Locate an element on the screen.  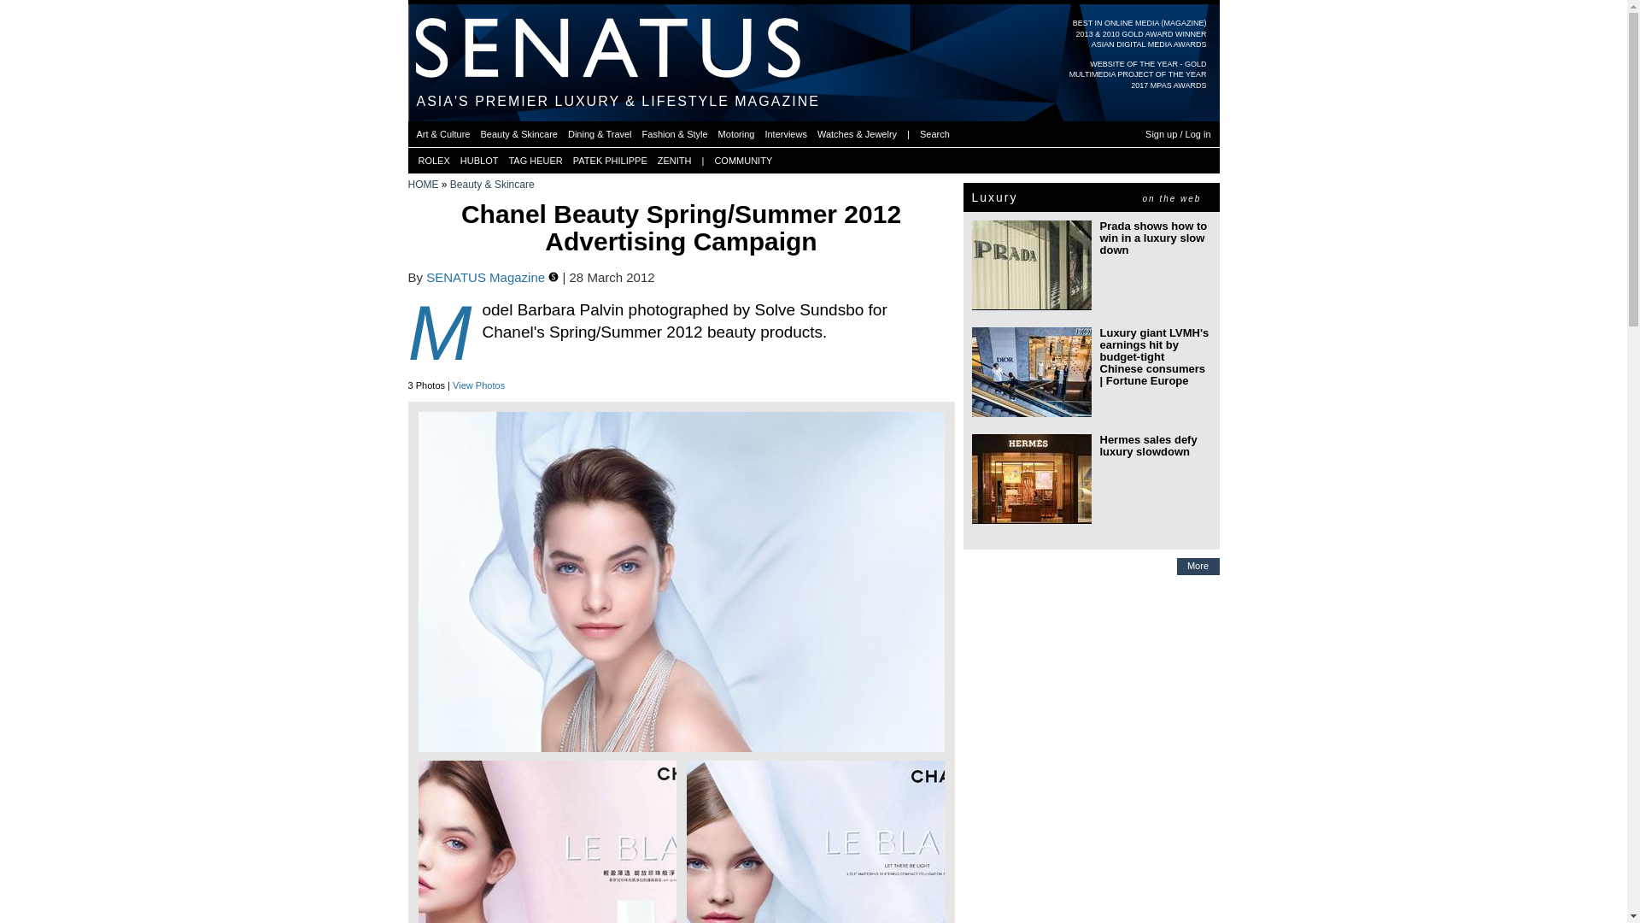
ROLEX is located at coordinates (434, 161).